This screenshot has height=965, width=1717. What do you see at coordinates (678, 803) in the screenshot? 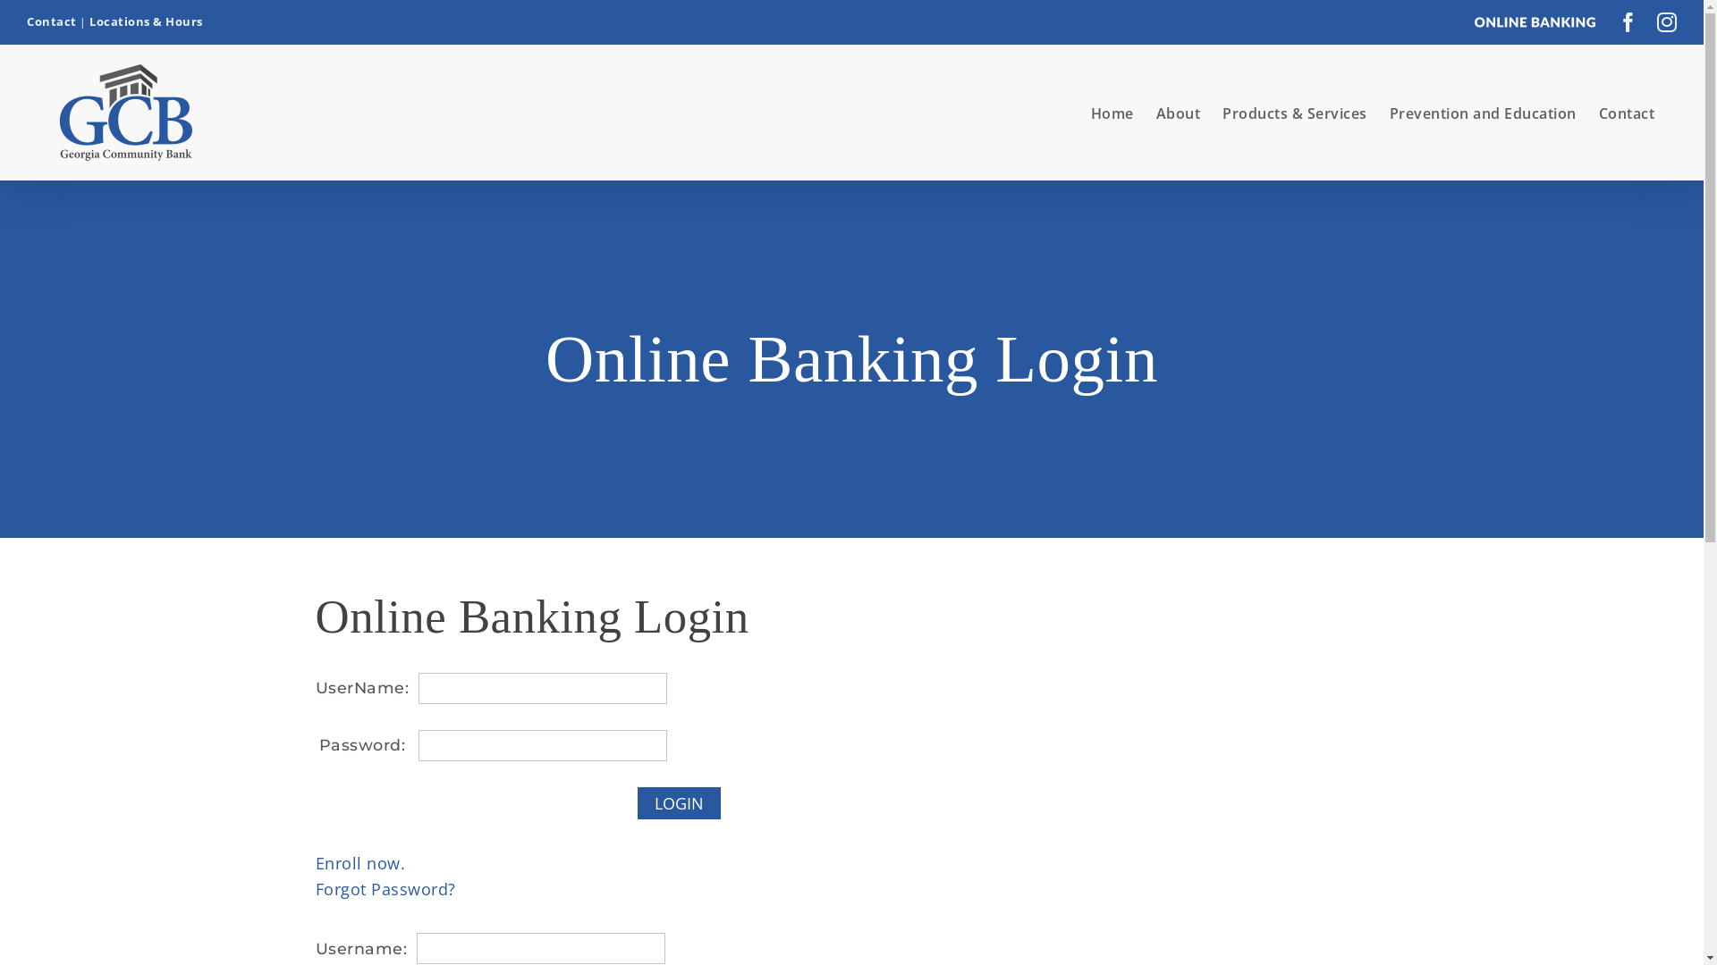
I see `Login` at bounding box center [678, 803].